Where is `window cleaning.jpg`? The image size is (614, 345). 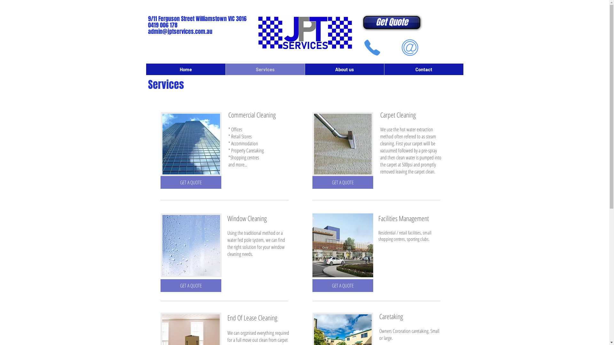
window cleaning.jpg is located at coordinates (191, 245).